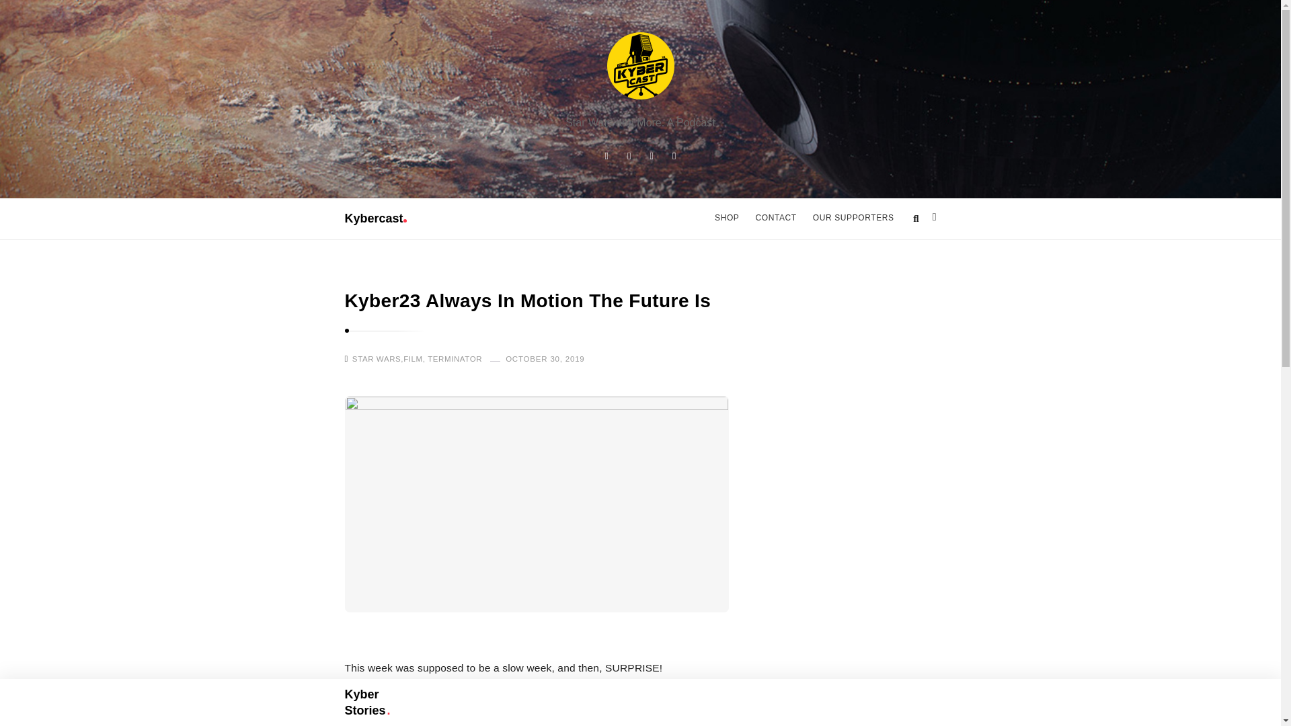 This screenshot has width=1291, height=726. I want to click on STAR WARS, so click(377, 359).